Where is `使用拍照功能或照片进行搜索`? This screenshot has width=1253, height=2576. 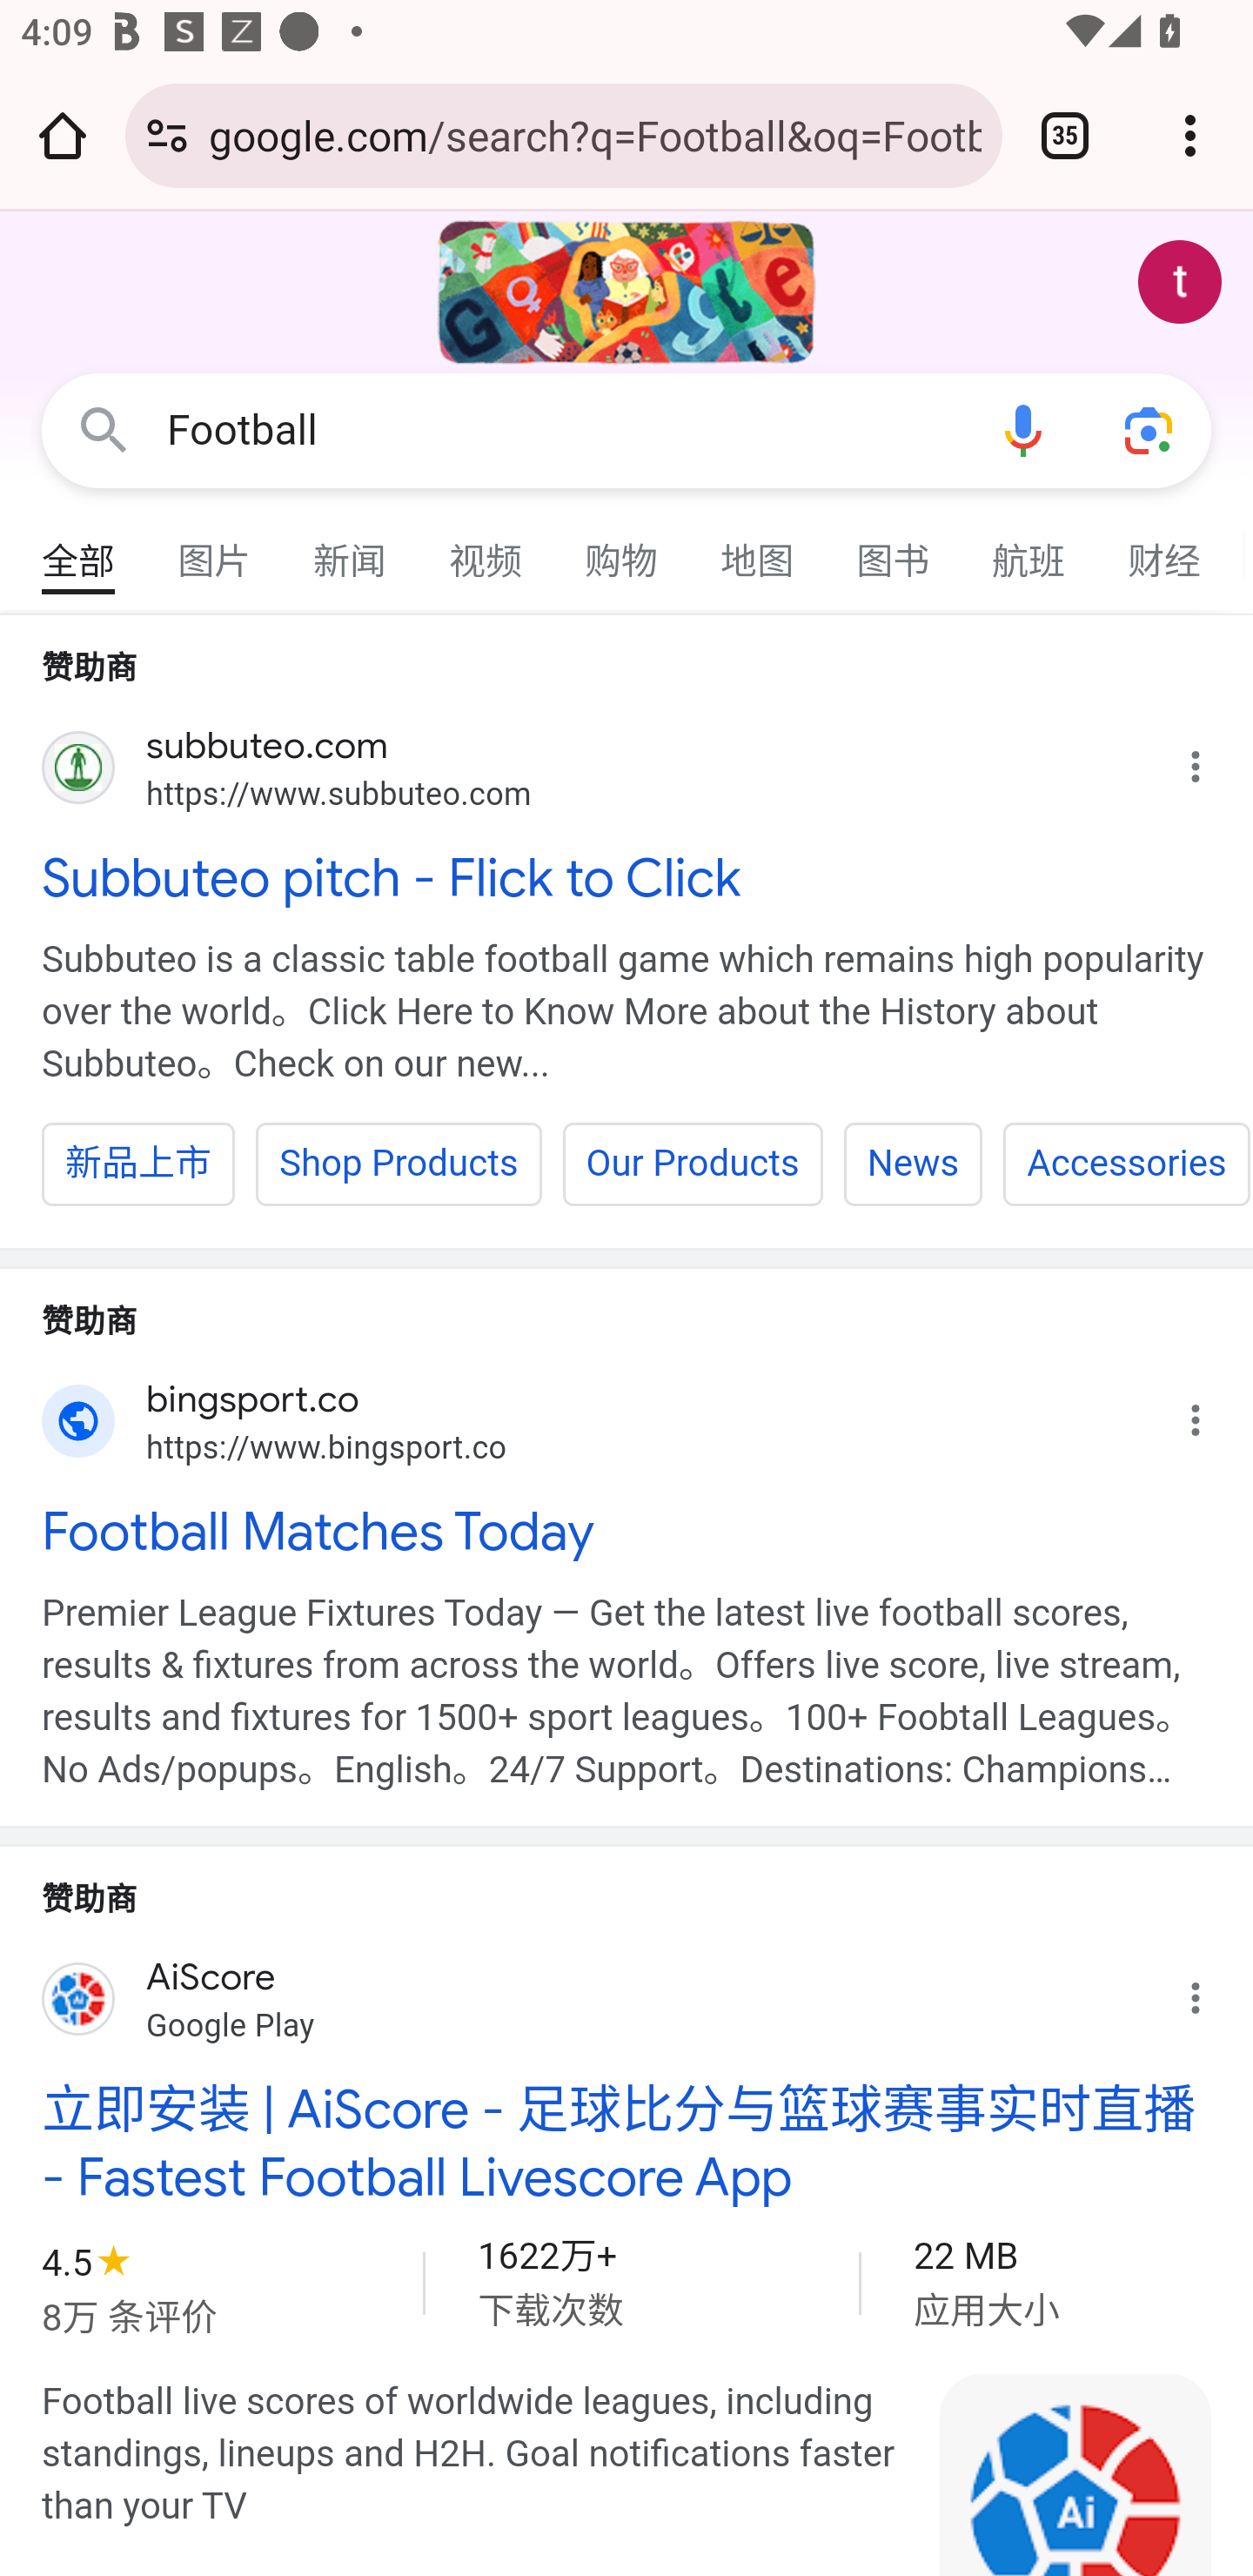 使用拍照功能或照片进行搜索 is located at coordinates (1149, 432).